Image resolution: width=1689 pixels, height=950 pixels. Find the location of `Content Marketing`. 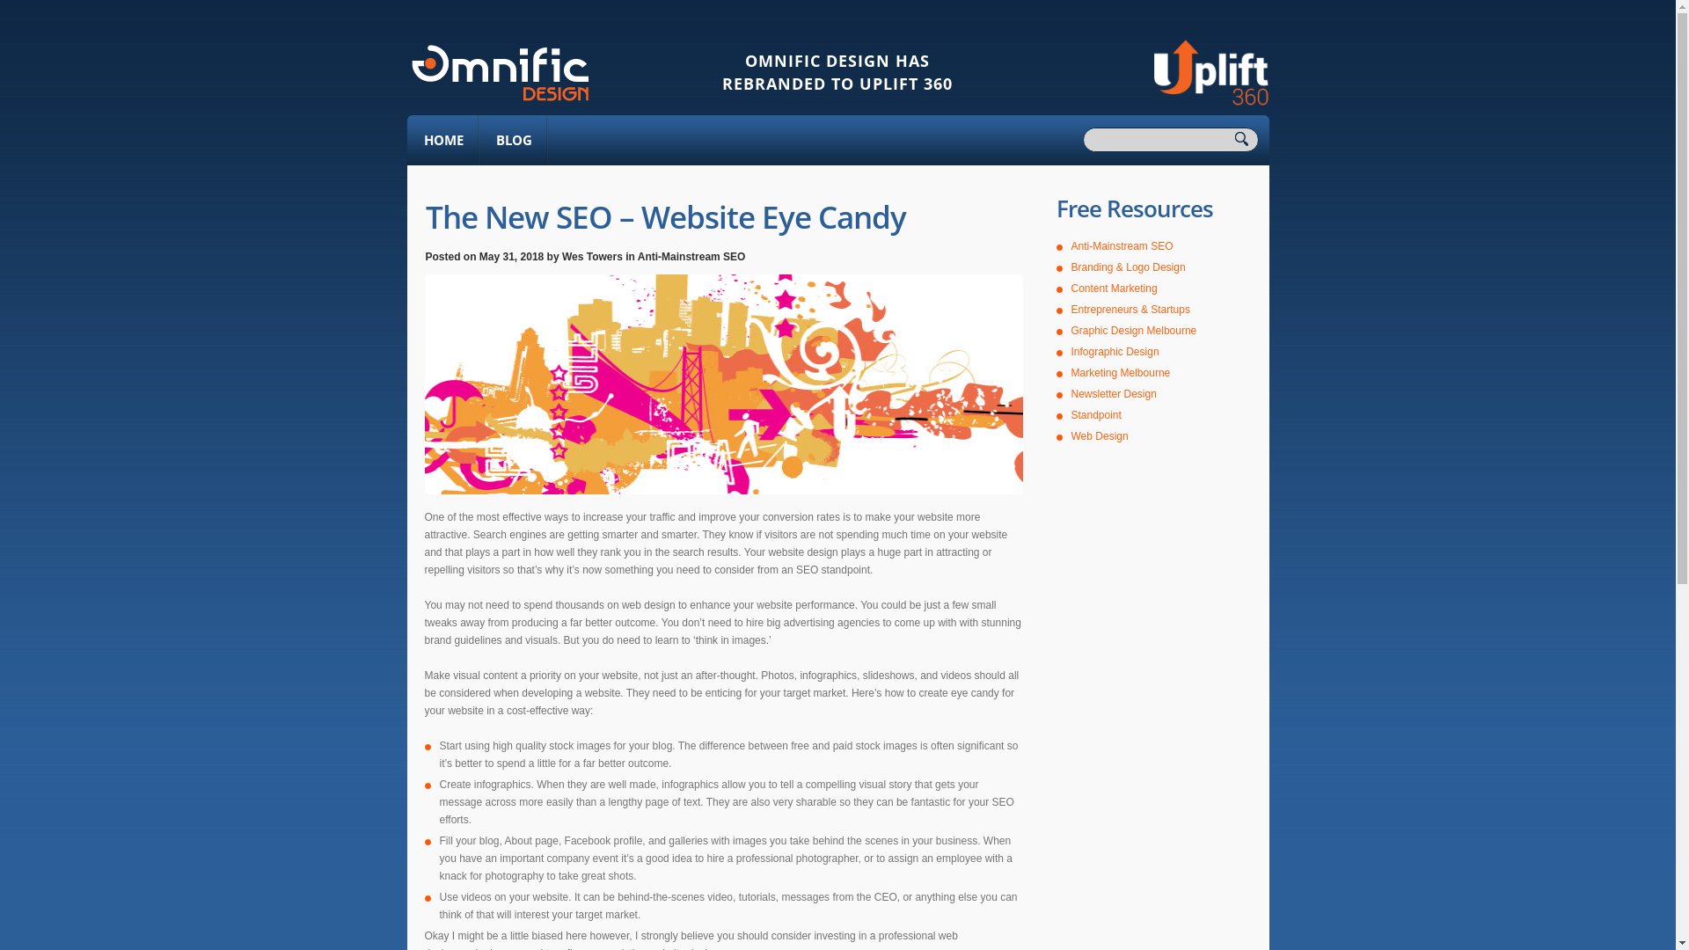

Content Marketing is located at coordinates (1115, 289).